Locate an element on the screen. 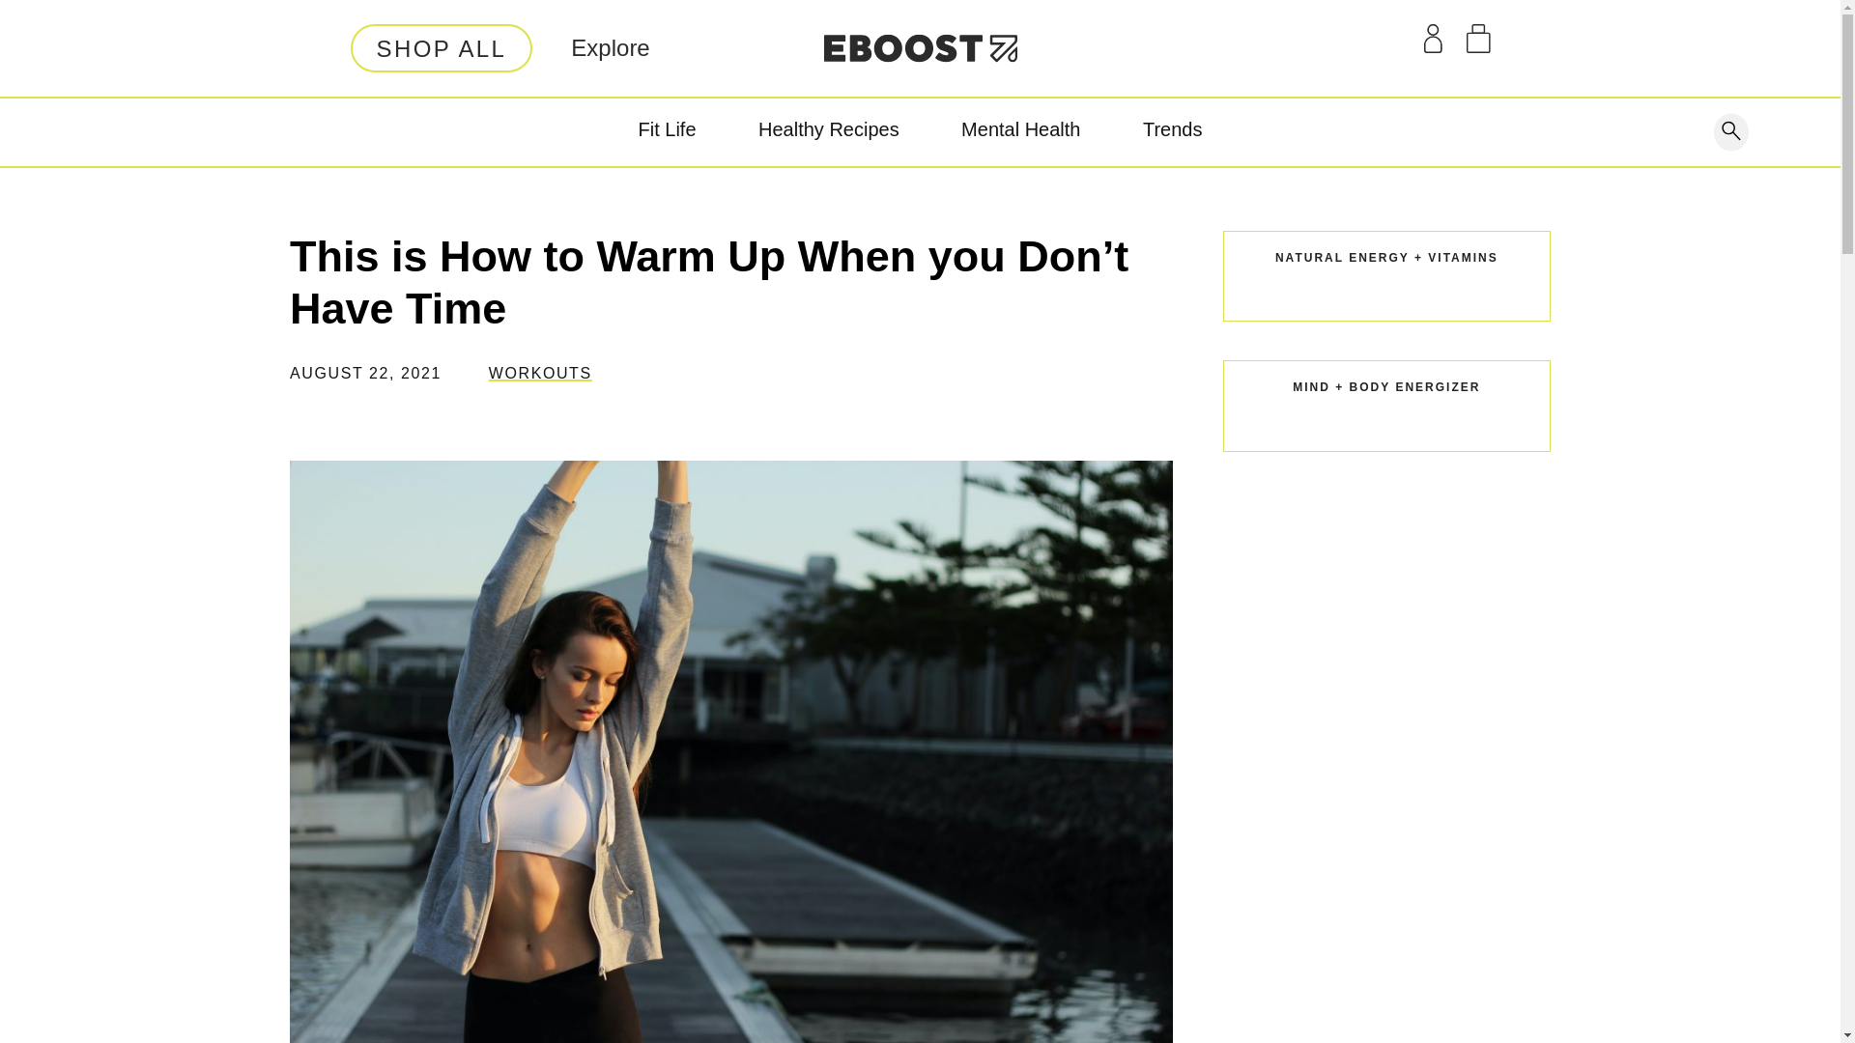 The width and height of the screenshot is (1855, 1043). Fit Life is located at coordinates (667, 132).